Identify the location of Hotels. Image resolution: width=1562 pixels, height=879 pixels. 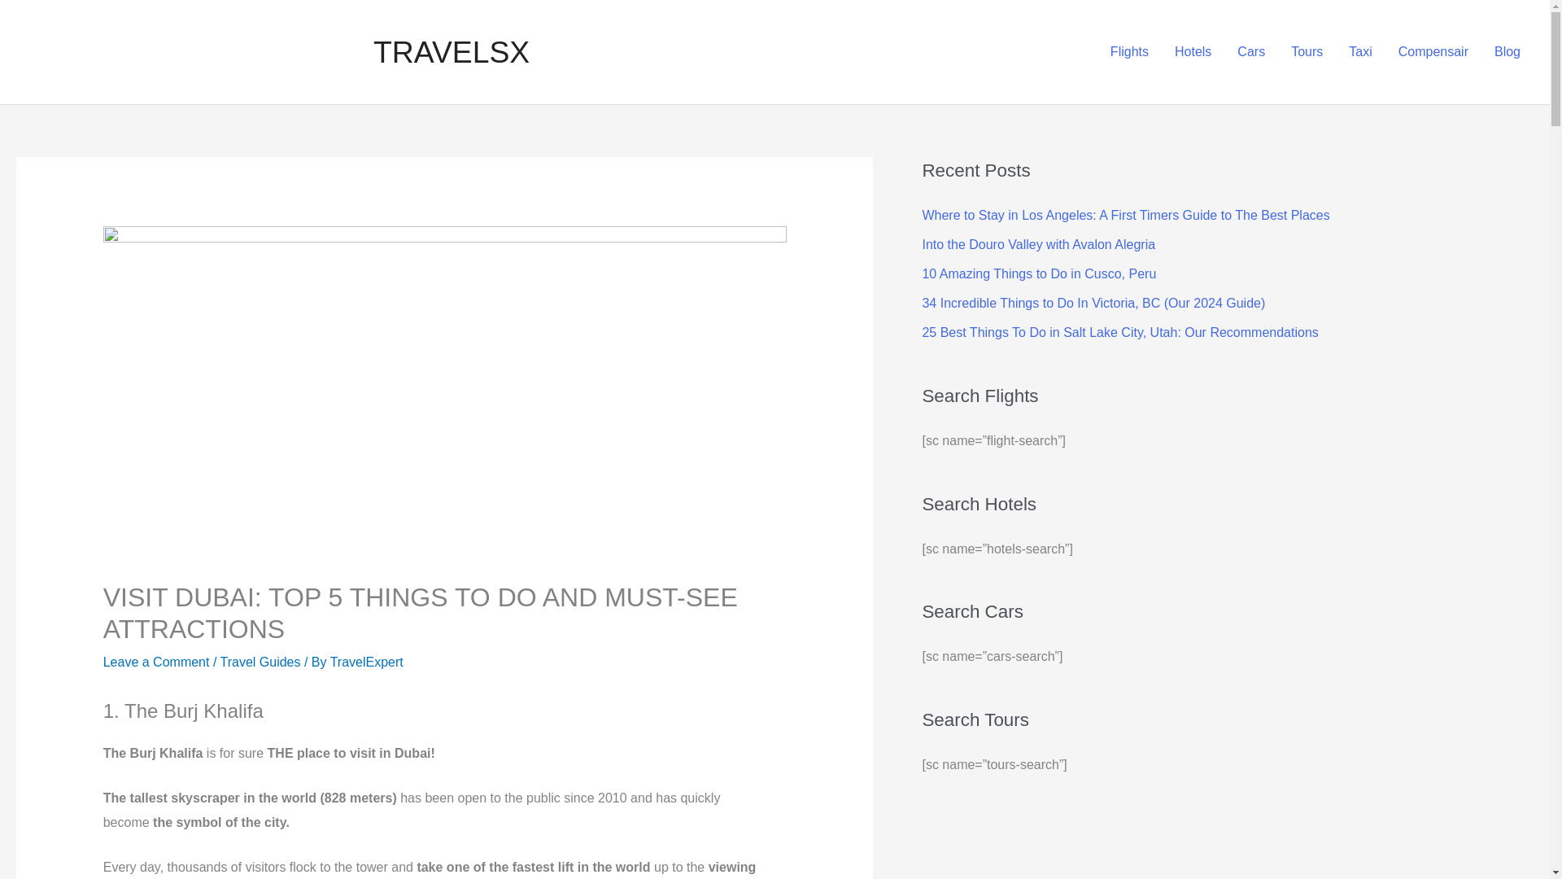
(1193, 52).